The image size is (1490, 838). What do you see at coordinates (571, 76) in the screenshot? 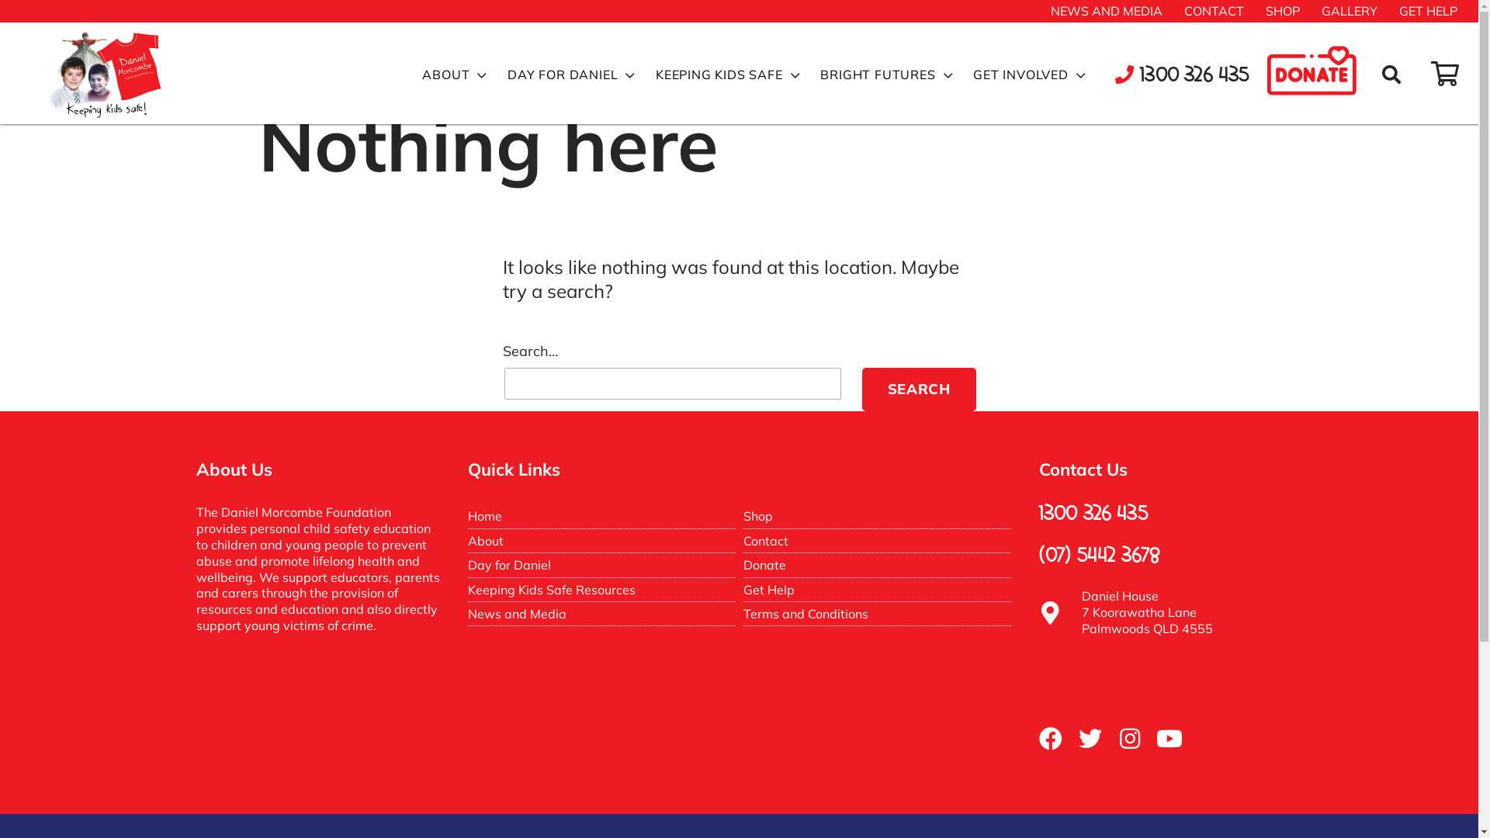
I see `DAY FOR DANIEL` at bounding box center [571, 76].